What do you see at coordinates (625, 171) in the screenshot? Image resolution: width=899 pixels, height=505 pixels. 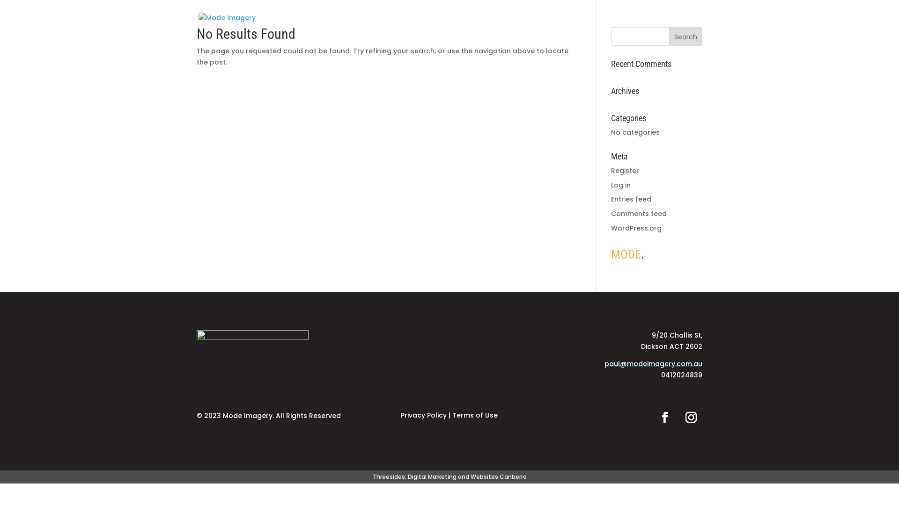 I see `Register` at bounding box center [625, 171].